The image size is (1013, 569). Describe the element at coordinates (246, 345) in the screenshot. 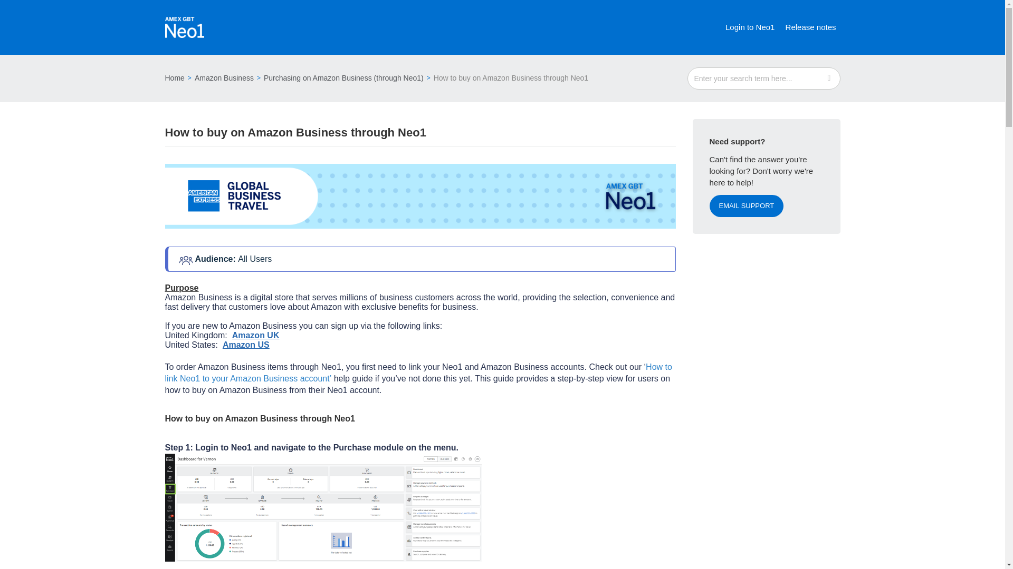

I see `Amazon US` at that location.